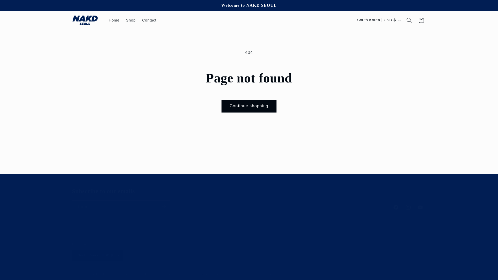 The width and height of the screenshot is (498, 280). I want to click on Contact information, so click(239, 274).